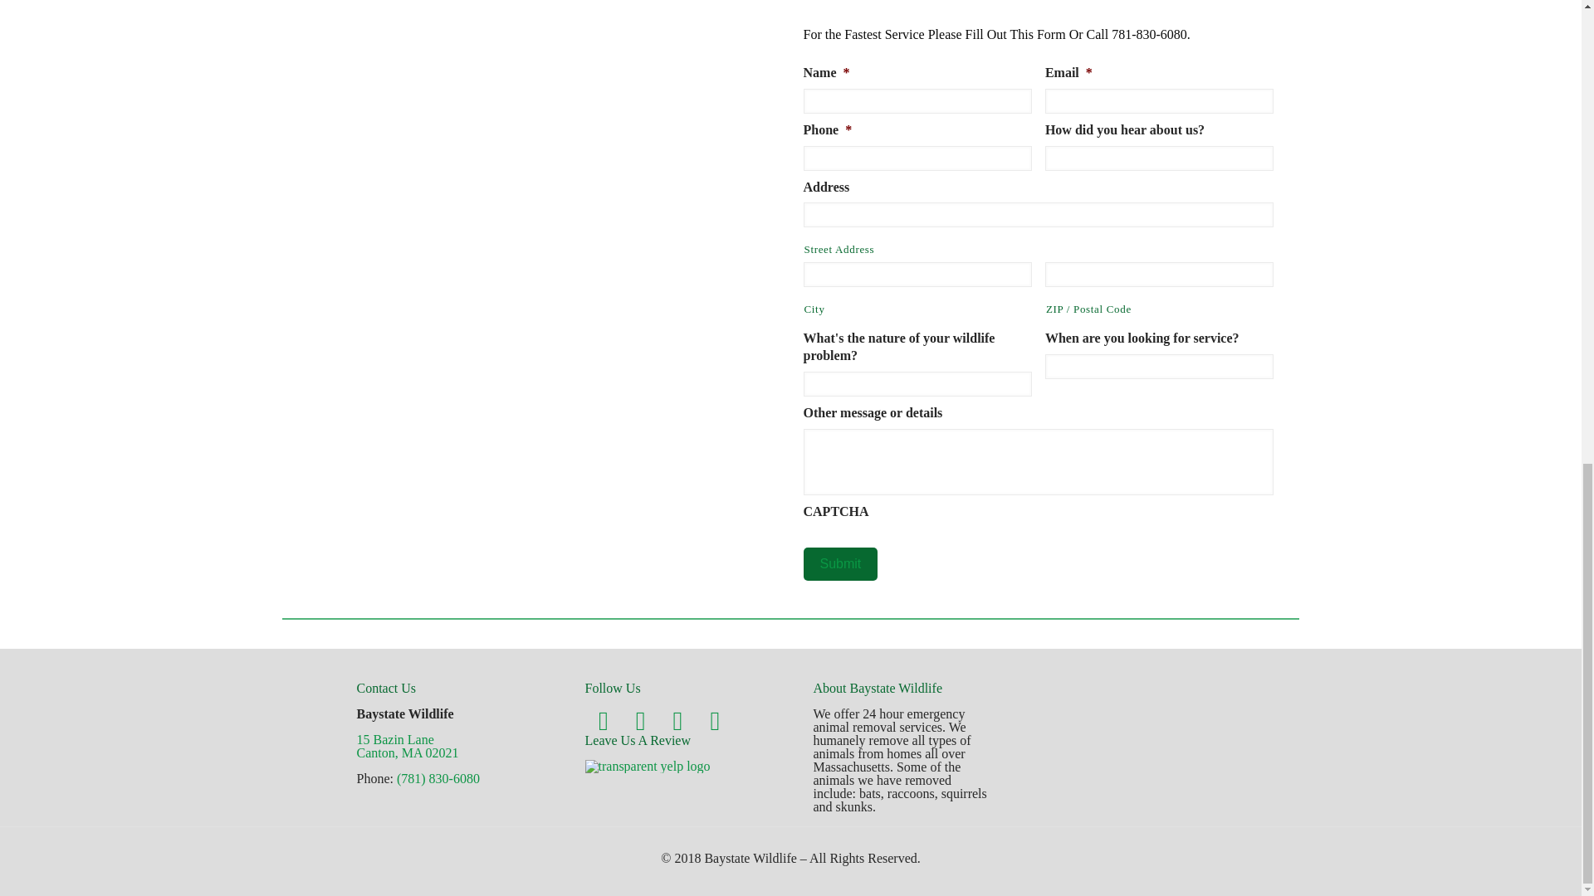  Describe the element at coordinates (840, 563) in the screenshot. I see `Pinterest` at that location.